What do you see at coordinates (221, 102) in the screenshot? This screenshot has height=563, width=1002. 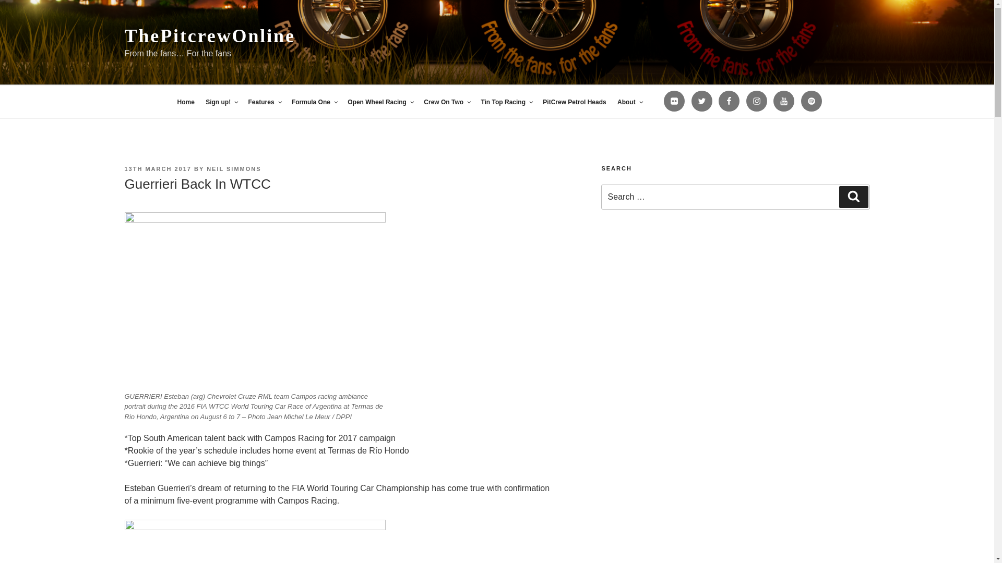 I see `Sign up!` at bounding box center [221, 102].